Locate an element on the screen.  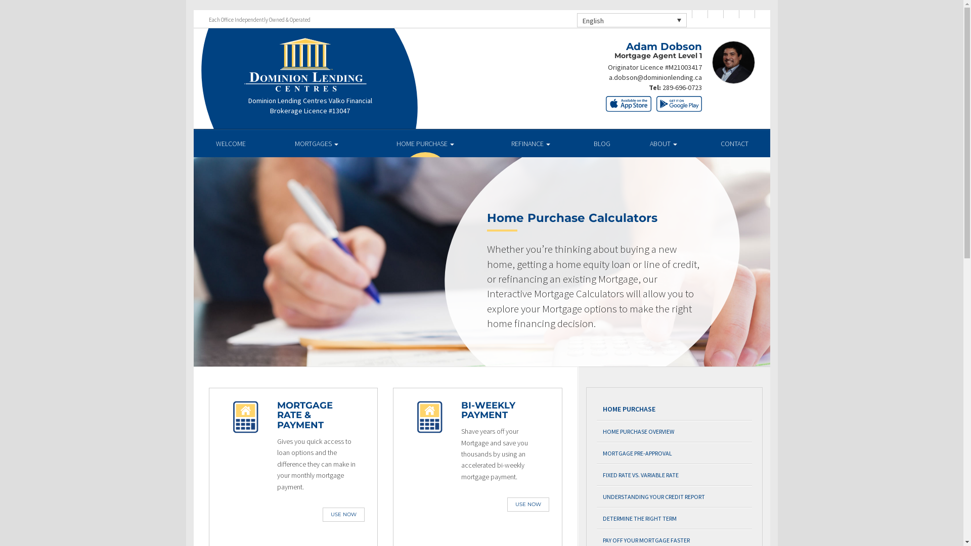
CONTACT is located at coordinates (734, 144).